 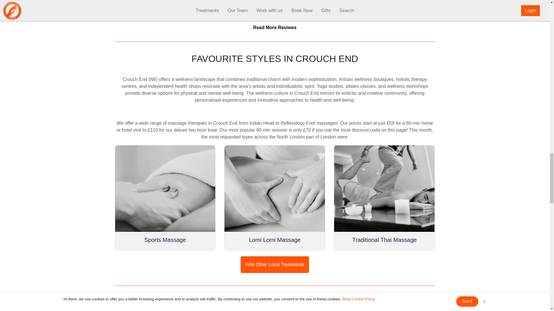 What do you see at coordinates (384, 188) in the screenshot?
I see `Visiting a home in Crouch End to perform massage therapy` at bounding box center [384, 188].